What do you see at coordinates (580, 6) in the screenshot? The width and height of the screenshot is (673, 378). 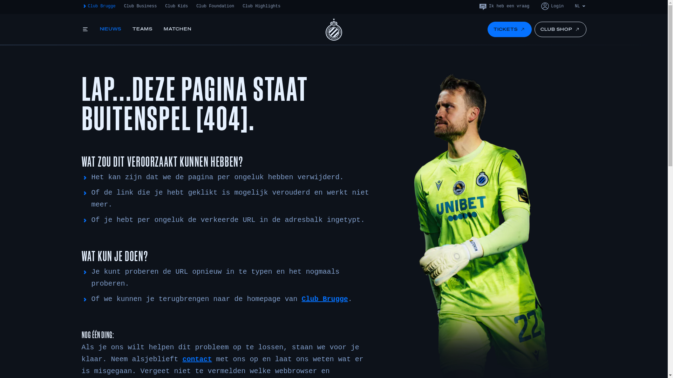 I see `NL` at bounding box center [580, 6].